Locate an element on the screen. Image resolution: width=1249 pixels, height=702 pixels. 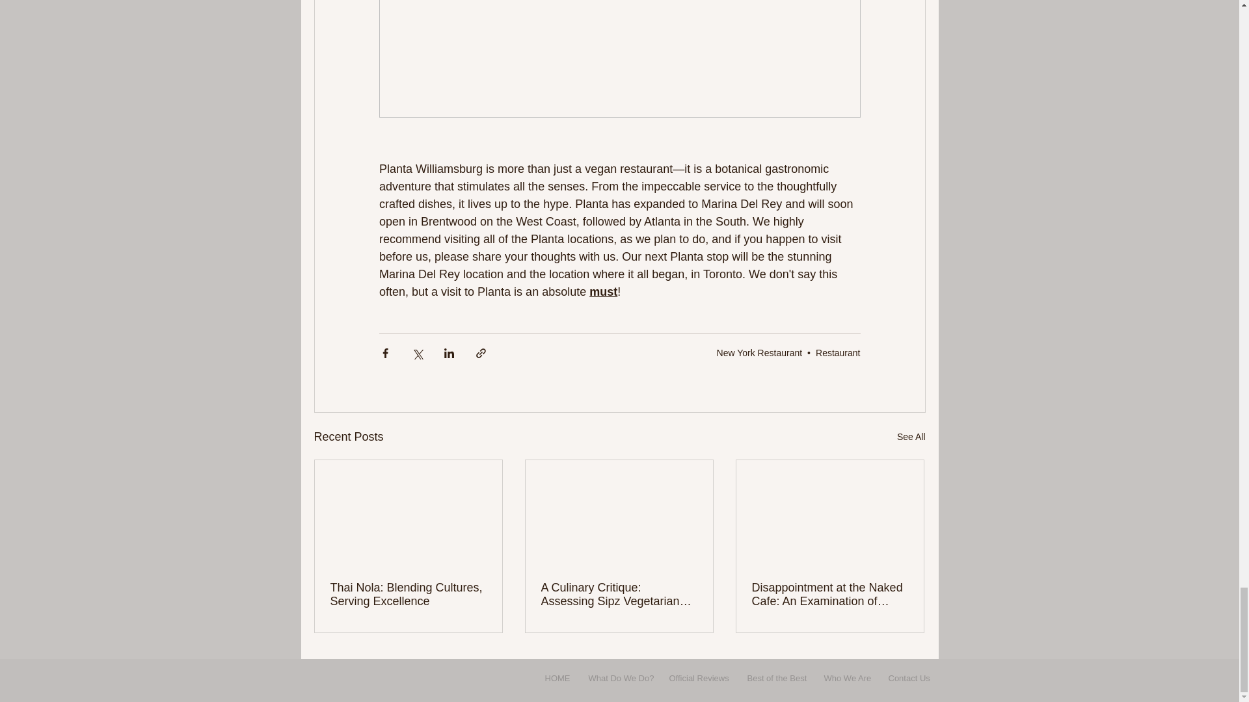
See All is located at coordinates (911, 437).